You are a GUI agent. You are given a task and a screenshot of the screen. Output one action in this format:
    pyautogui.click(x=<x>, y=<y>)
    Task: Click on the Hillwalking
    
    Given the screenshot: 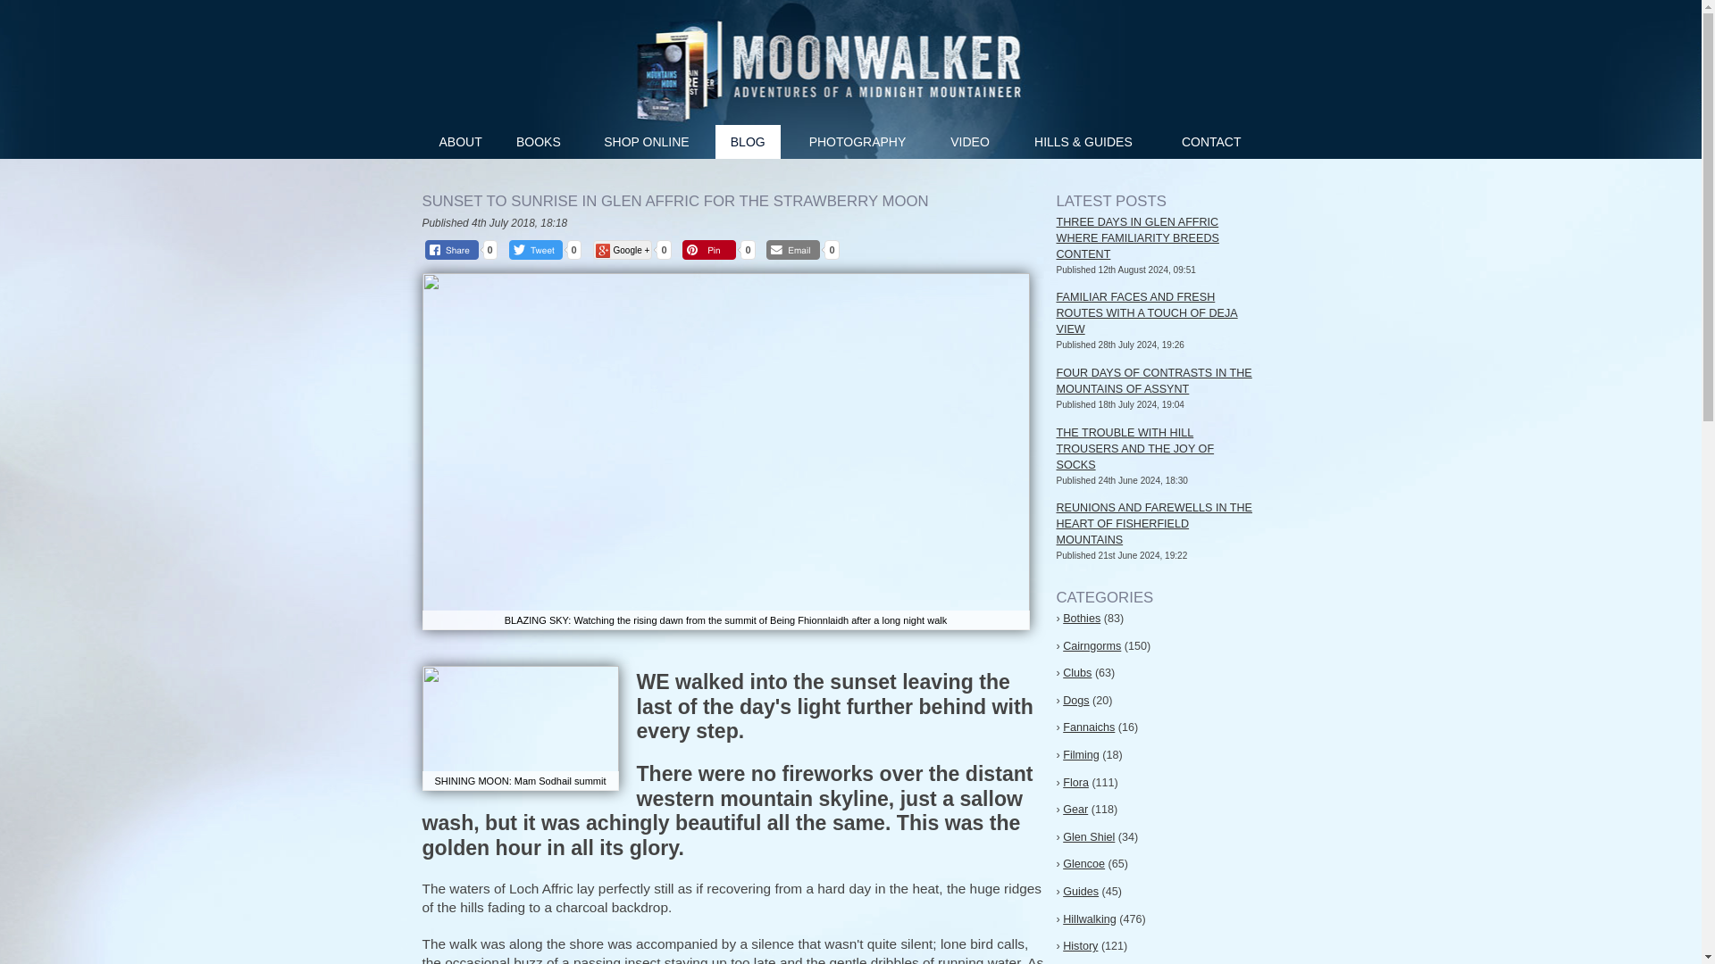 What is the action you would take?
    pyautogui.click(x=1090, y=918)
    